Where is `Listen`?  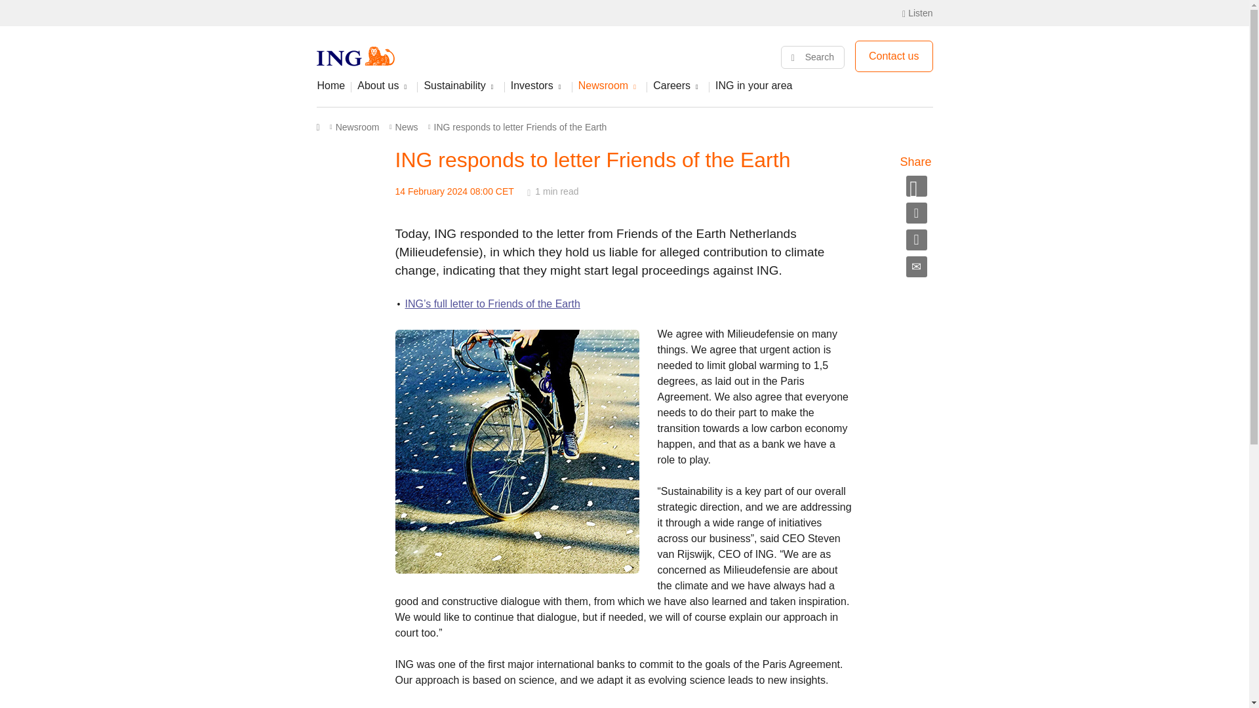
Listen is located at coordinates (917, 13).